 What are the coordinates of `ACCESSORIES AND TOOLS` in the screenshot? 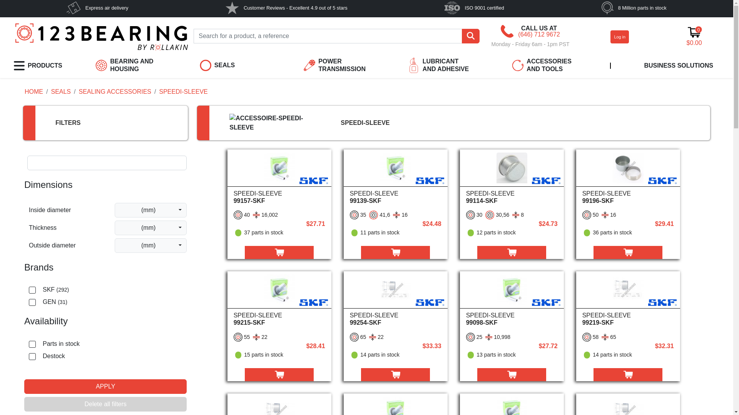 It's located at (544, 66).